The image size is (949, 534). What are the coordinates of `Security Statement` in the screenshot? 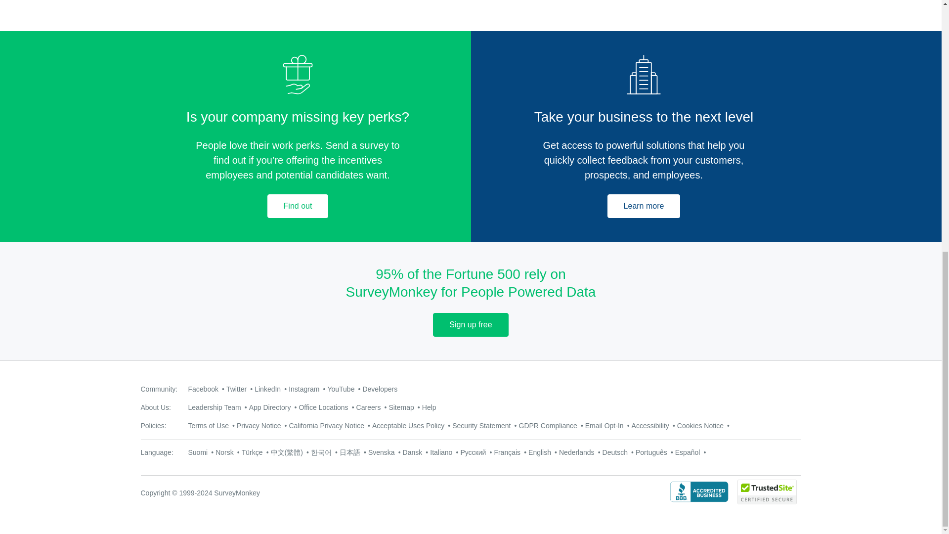 It's located at (481, 426).